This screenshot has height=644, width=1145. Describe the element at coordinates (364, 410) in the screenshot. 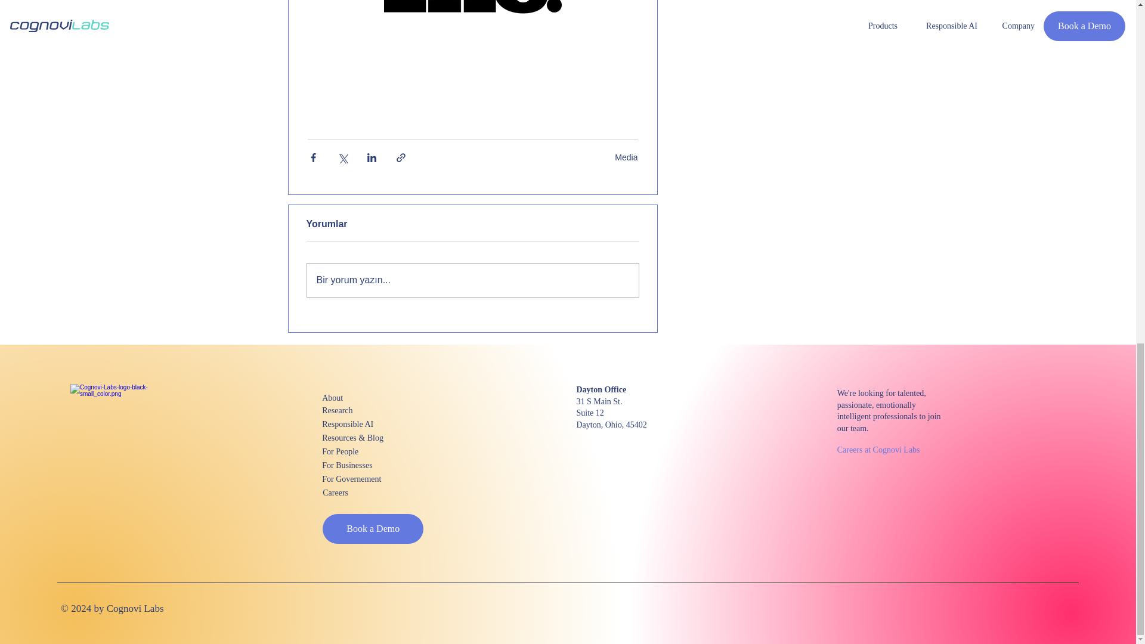

I see `Research` at that location.